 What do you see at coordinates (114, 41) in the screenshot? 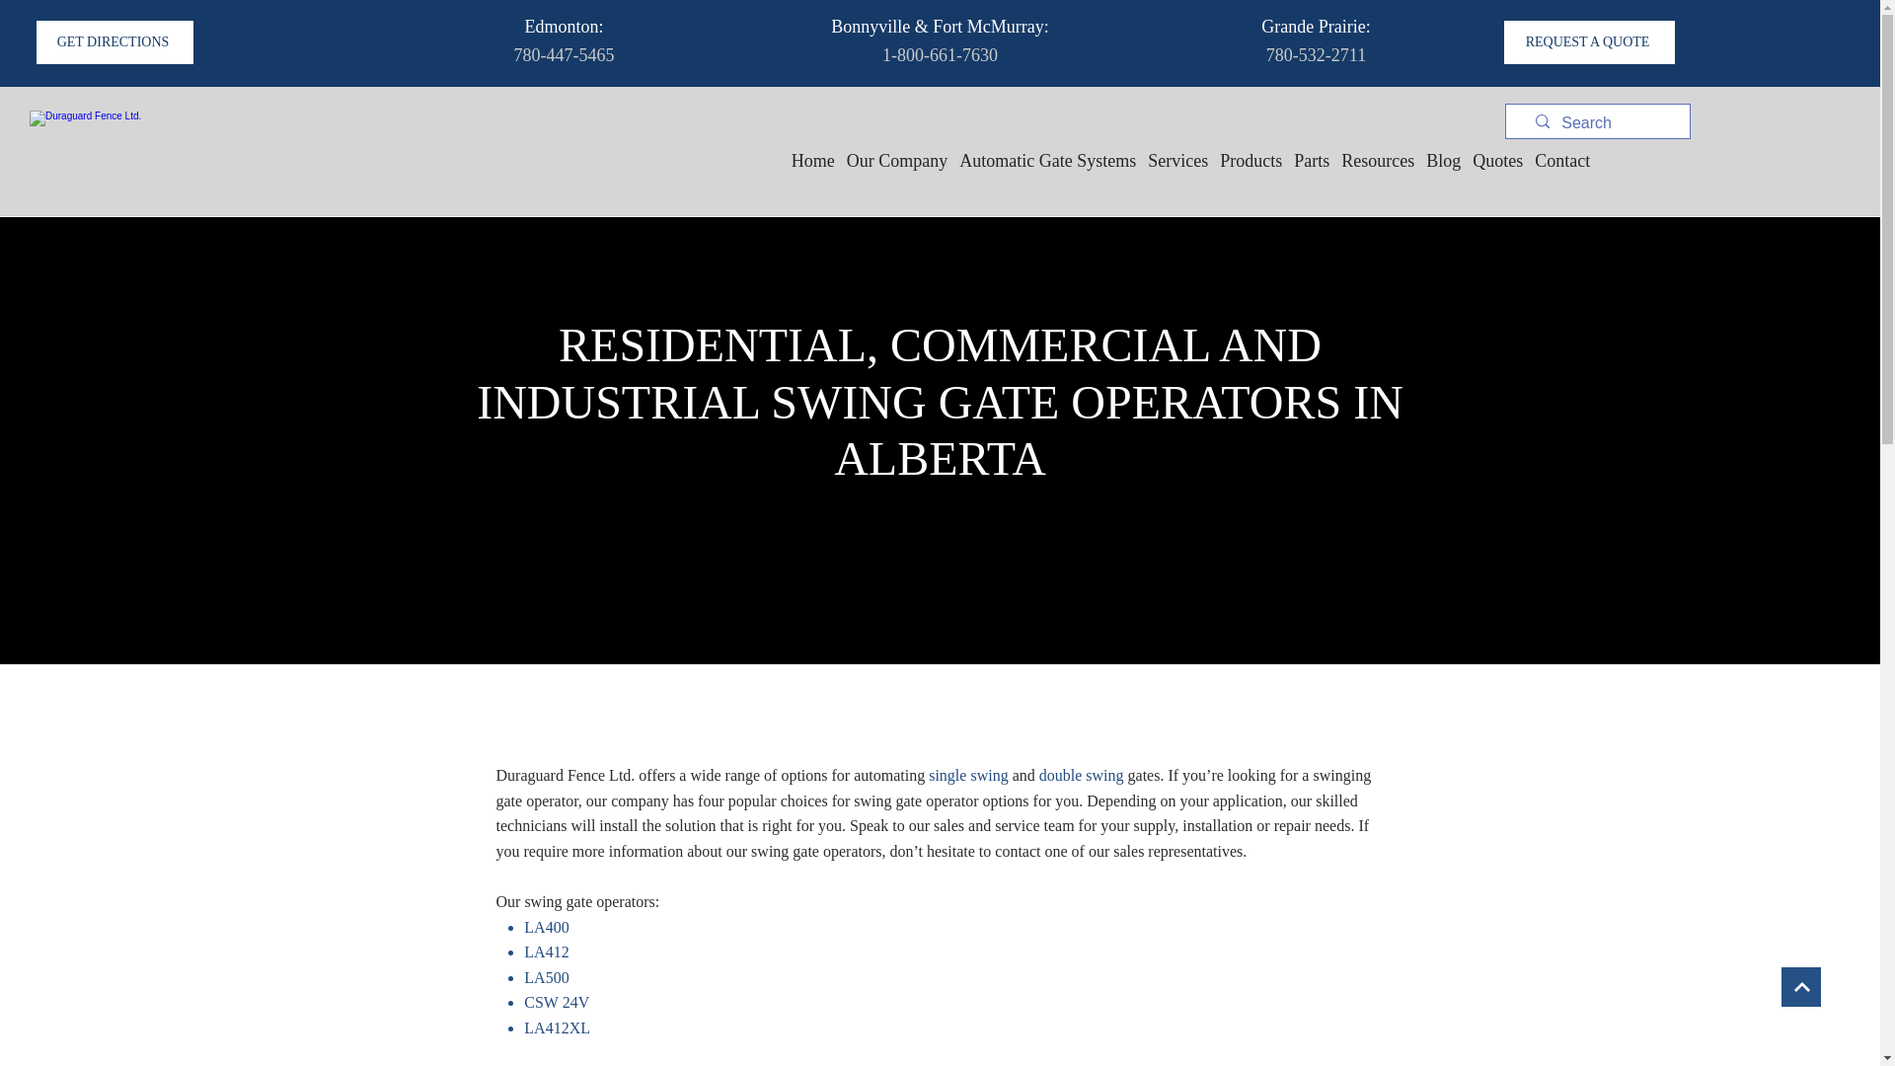
I see `GET DIRECTIONS` at bounding box center [114, 41].